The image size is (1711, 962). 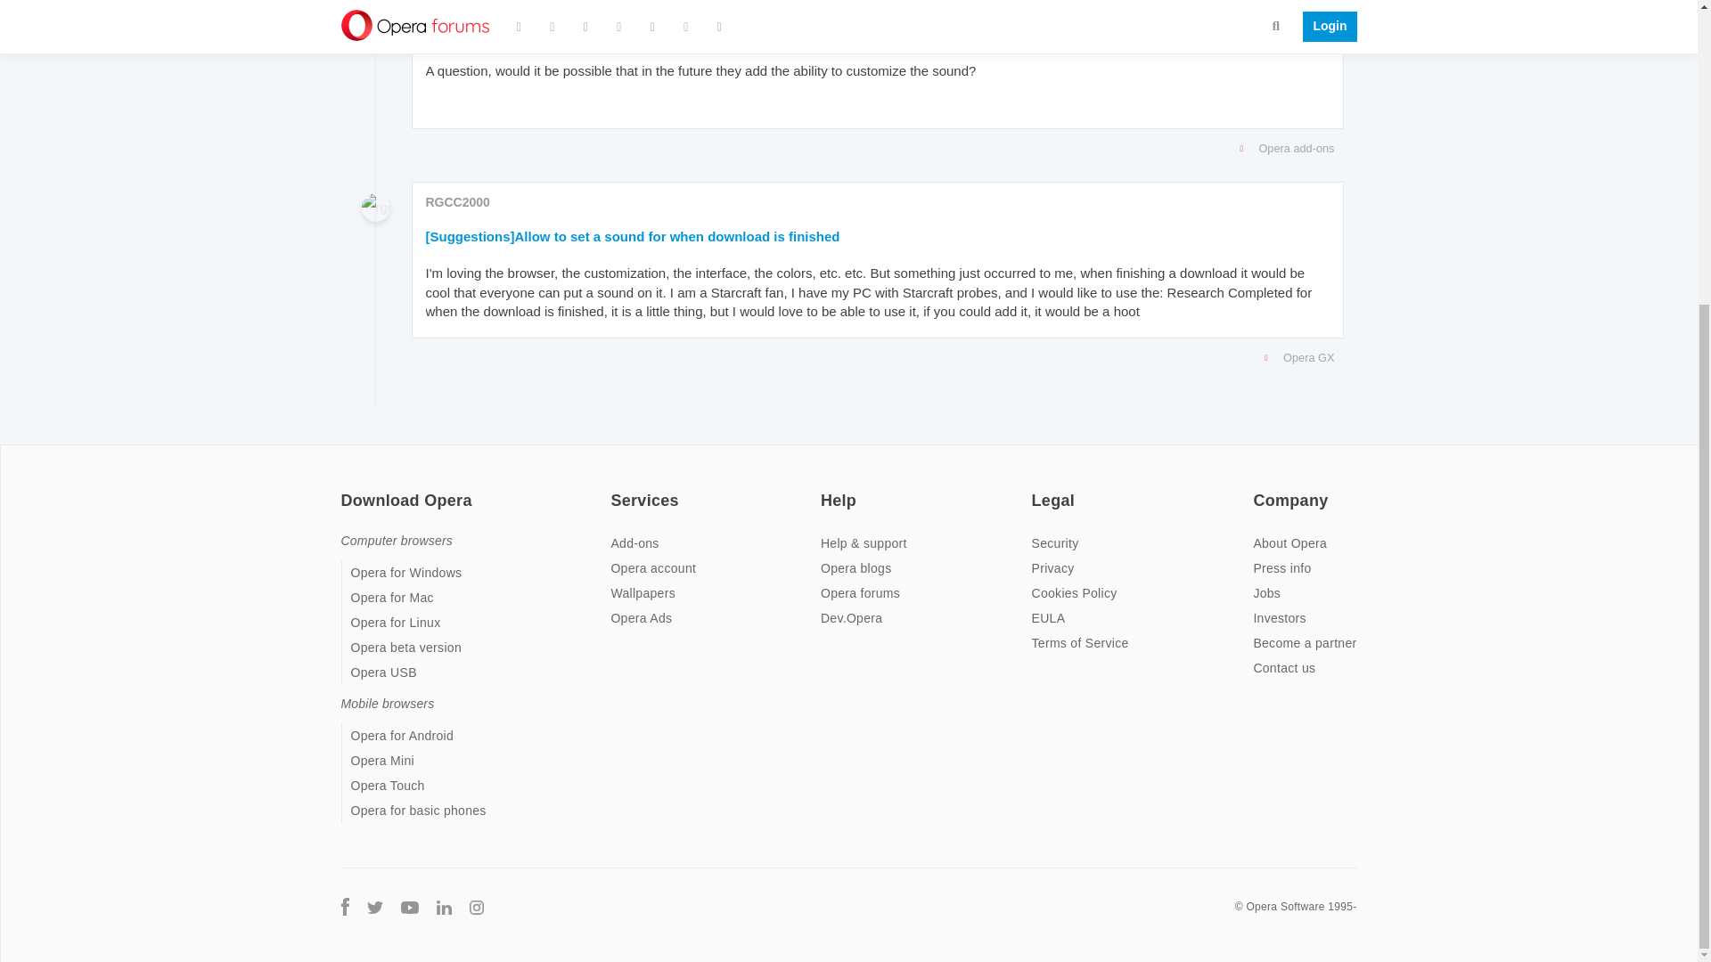 I want to click on Opera add-ons, so click(x=873, y=149).